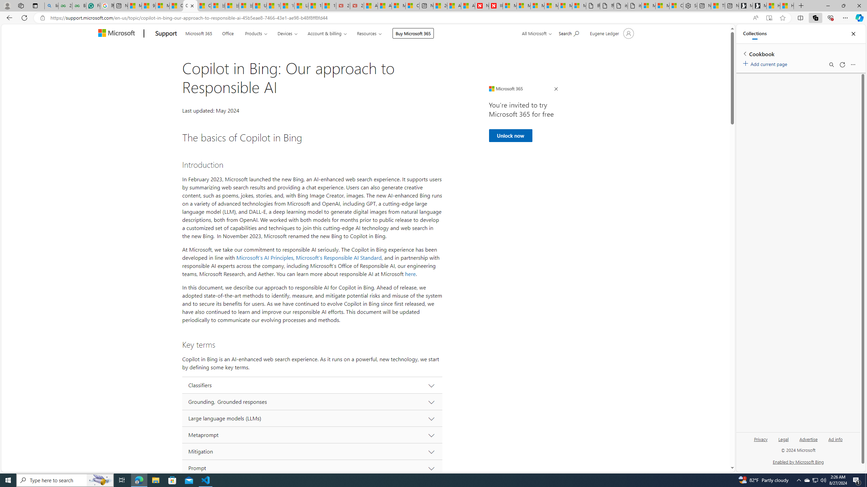 Image resolution: width=867 pixels, height=487 pixels. Describe the element at coordinates (568, 32) in the screenshot. I see `Search for help` at that location.